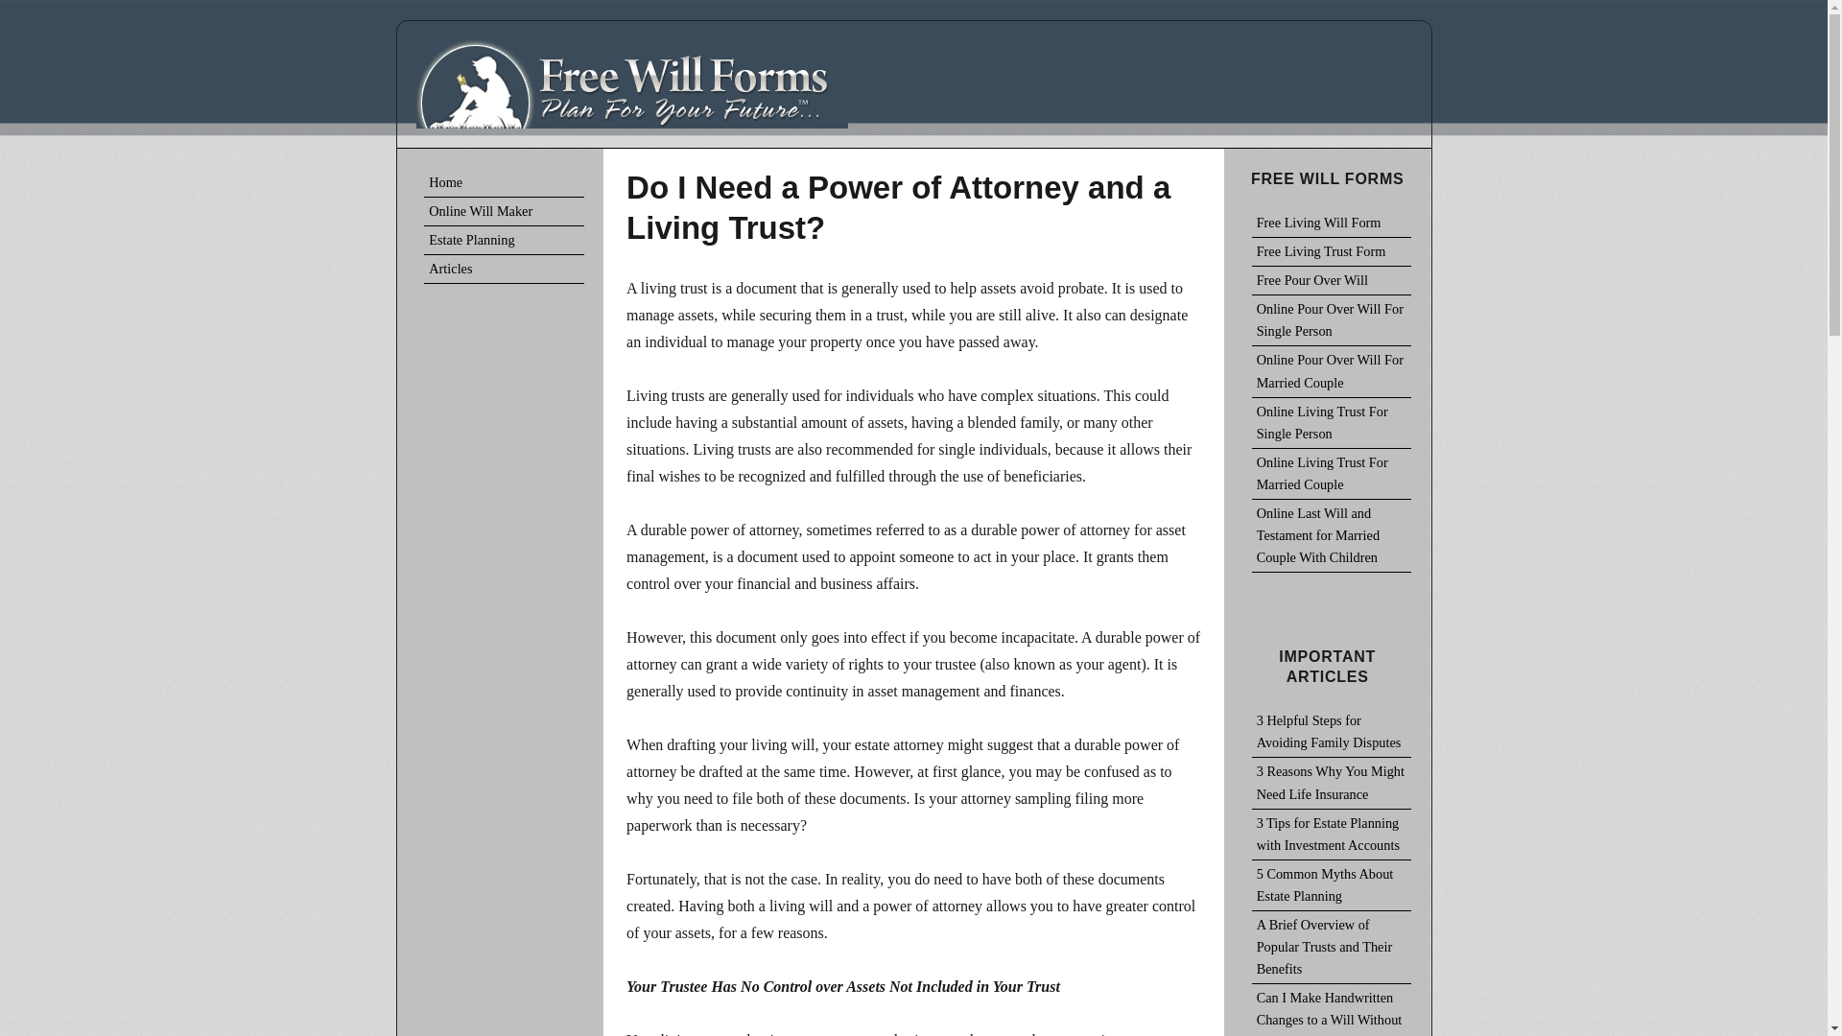 The image size is (1842, 1036). What do you see at coordinates (1332, 948) in the screenshot?
I see `A Brief Overview of Popular Trusts and Their Benefits` at bounding box center [1332, 948].